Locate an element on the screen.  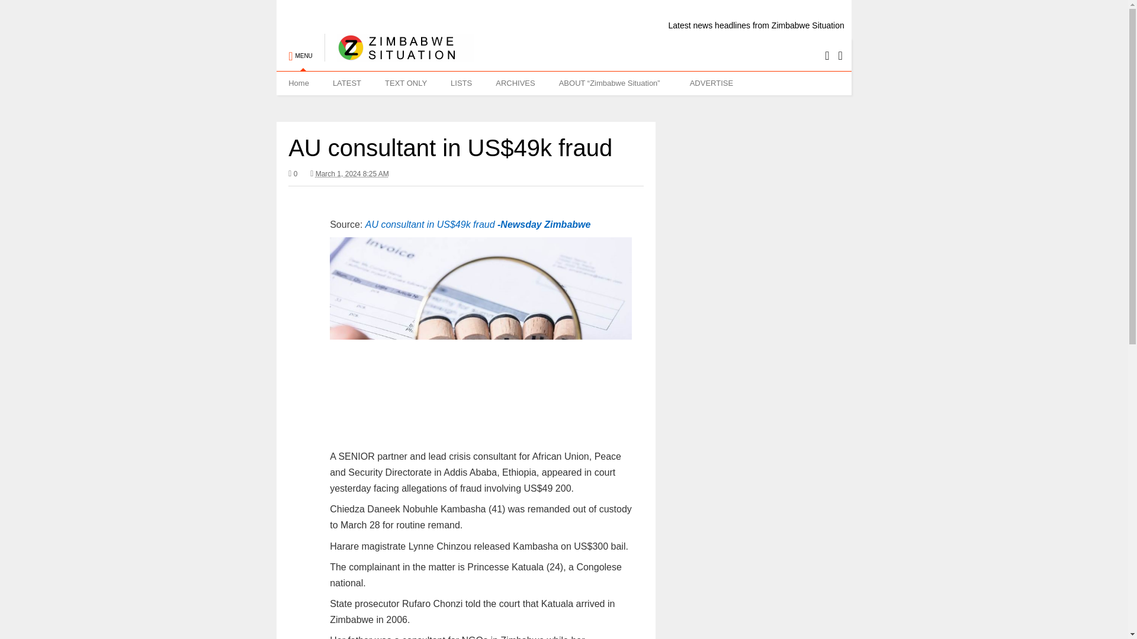
Home is located at coordinates (298, 83).